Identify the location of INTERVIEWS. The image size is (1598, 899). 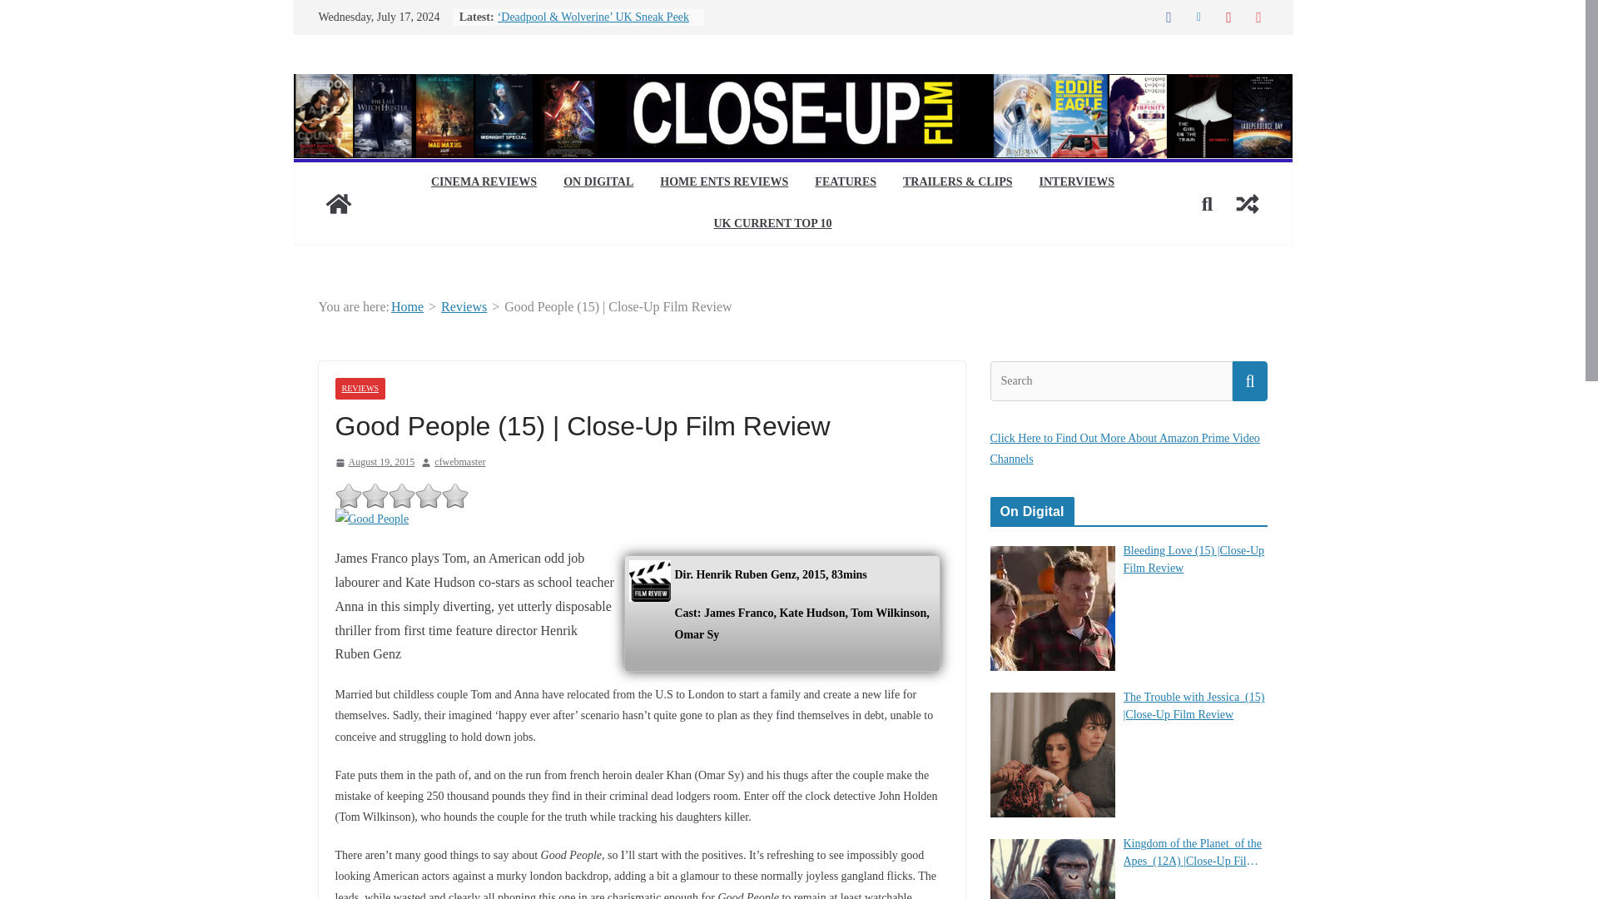
(1076, 183).